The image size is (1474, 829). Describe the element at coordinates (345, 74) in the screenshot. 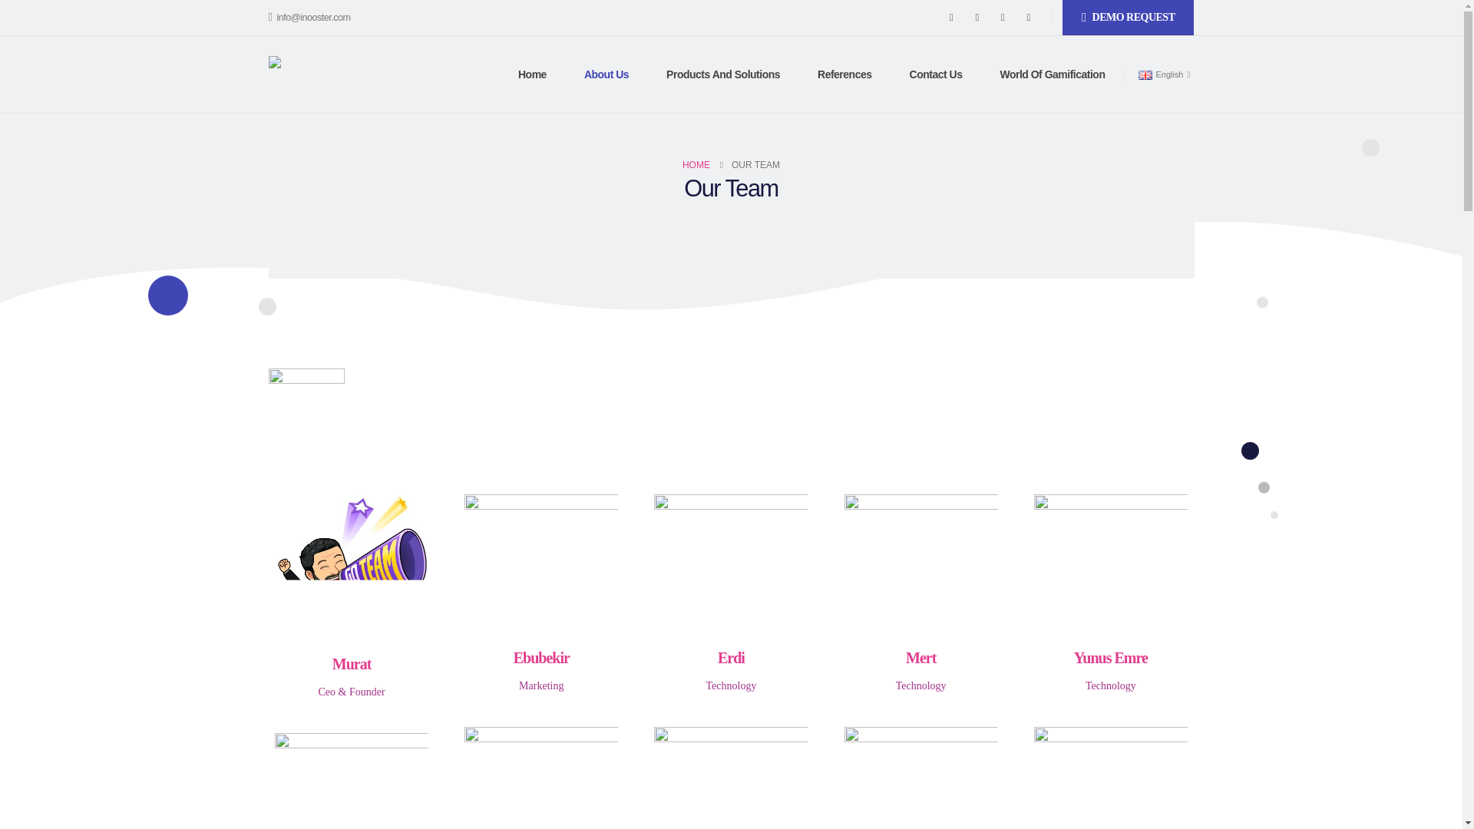

I see `Inooster Information Technologies - ` at that location.